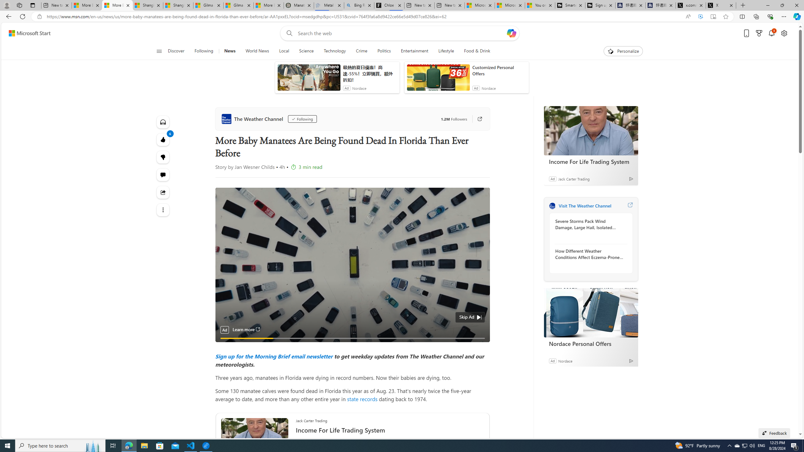  I want to click on Address and search bar, so click(364, 17).